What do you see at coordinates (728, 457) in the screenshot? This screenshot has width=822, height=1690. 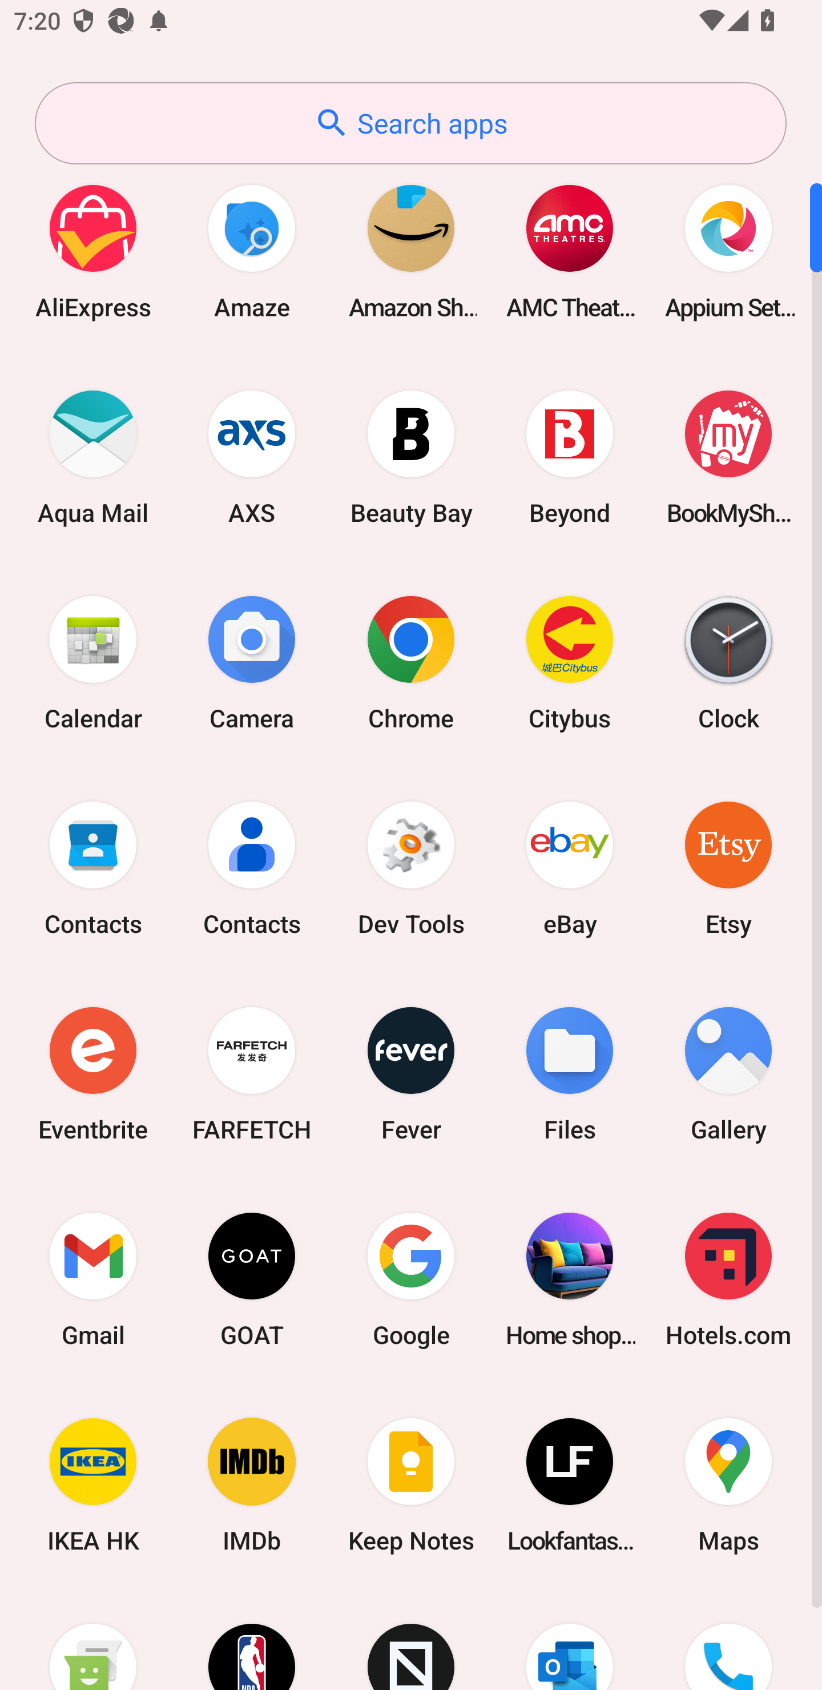 I see `BookMyShow` at bounding box center [728, 457].